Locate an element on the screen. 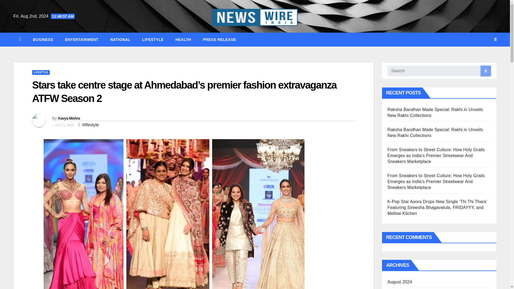 The width and height of the screenshot is (514, 289). LIFESTYLE is located at coordinates (41, 72).